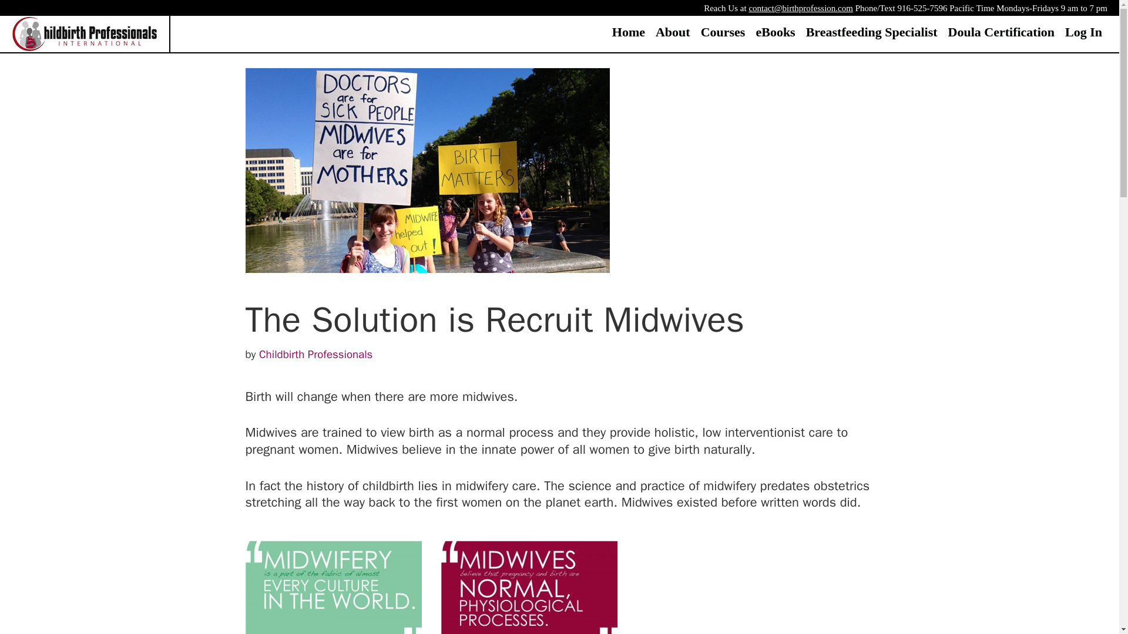 This screenshot has width=1128, height=634. I want to click on Search, so click(38, 16).